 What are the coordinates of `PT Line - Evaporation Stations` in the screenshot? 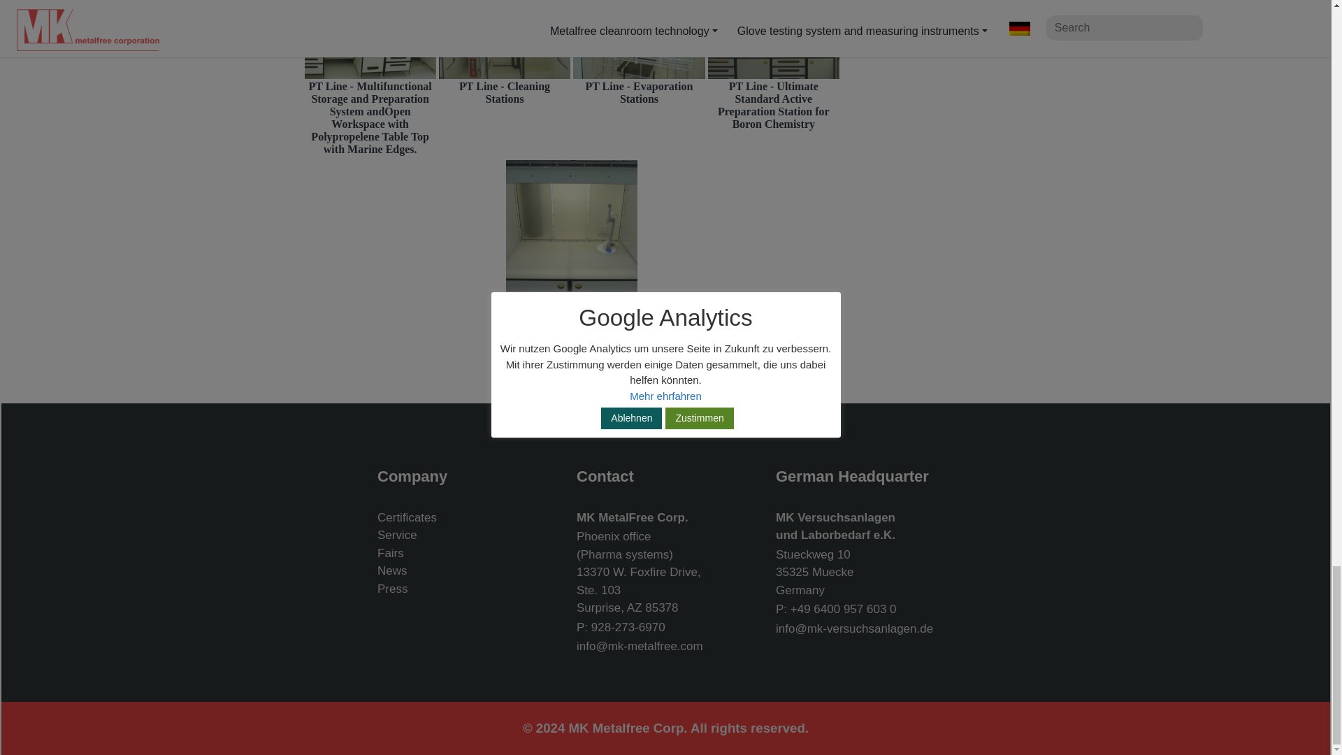 It's located at (639, 50).